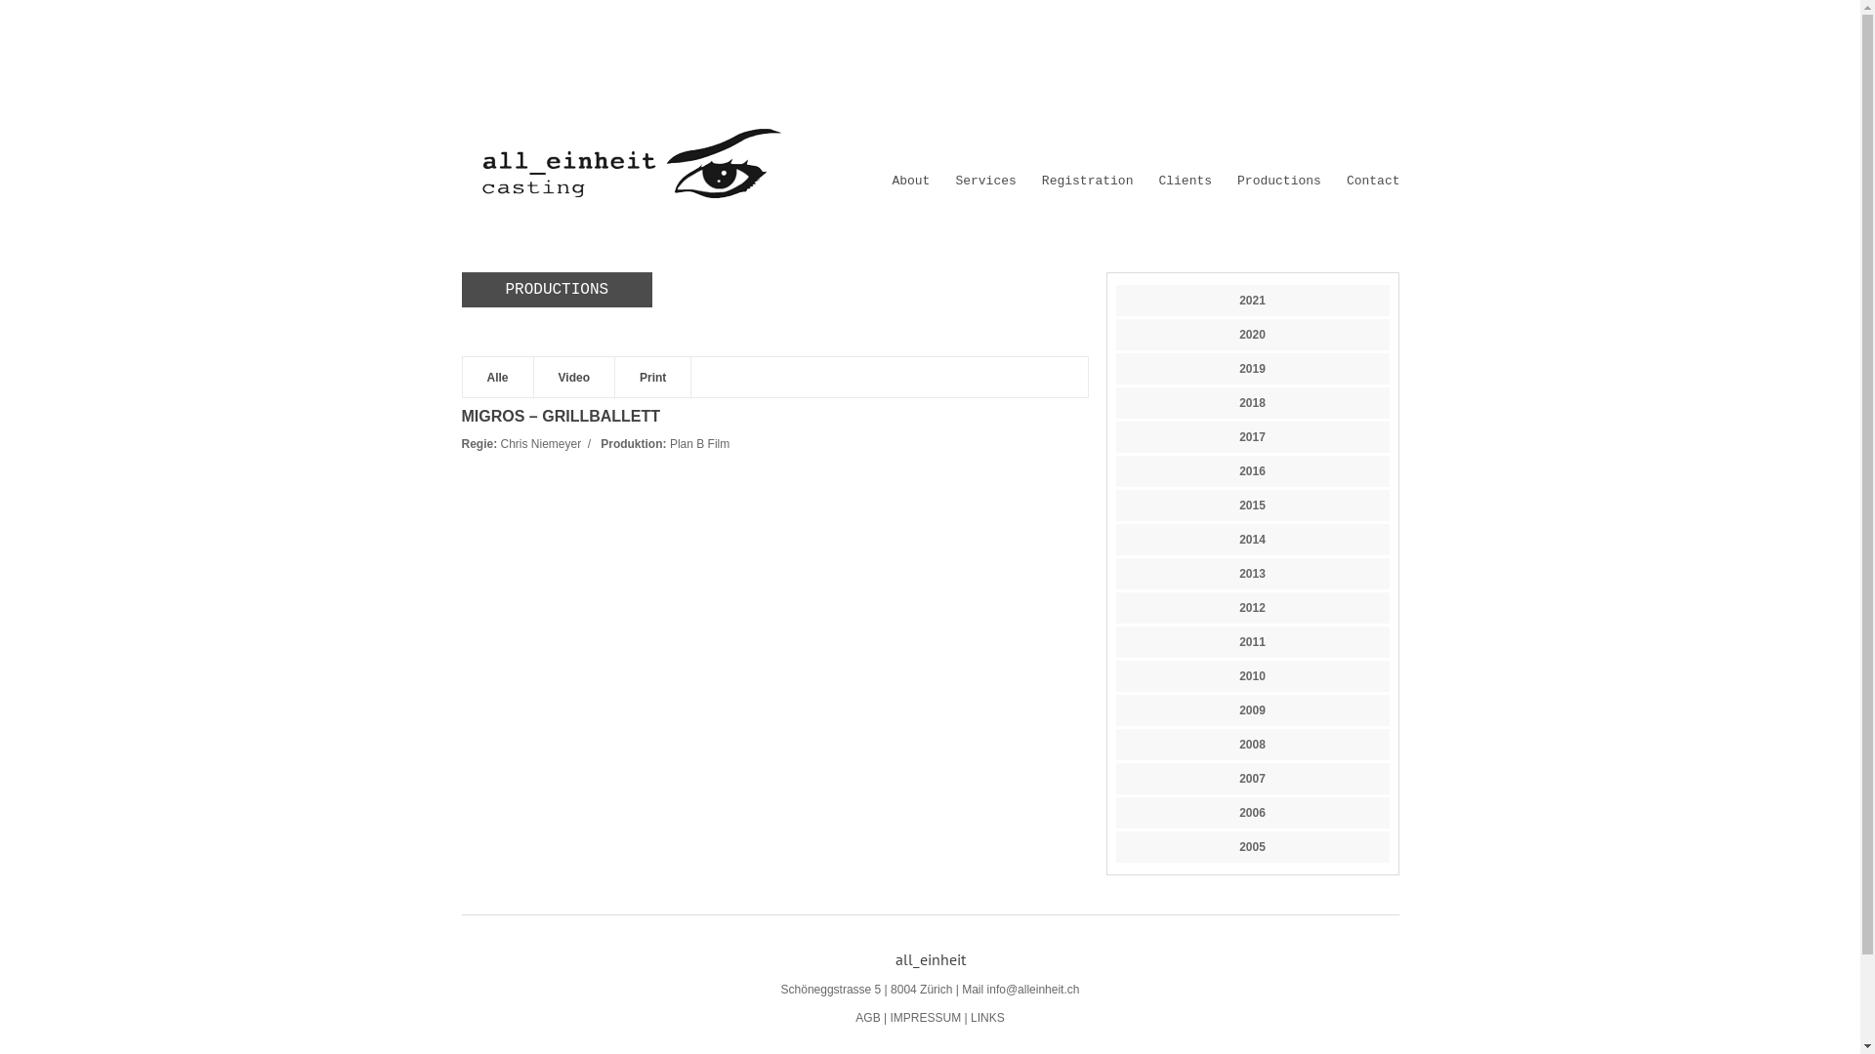 This screenshot has height=1054, width=1875. I want to click on 2014, so click(1252, 540).